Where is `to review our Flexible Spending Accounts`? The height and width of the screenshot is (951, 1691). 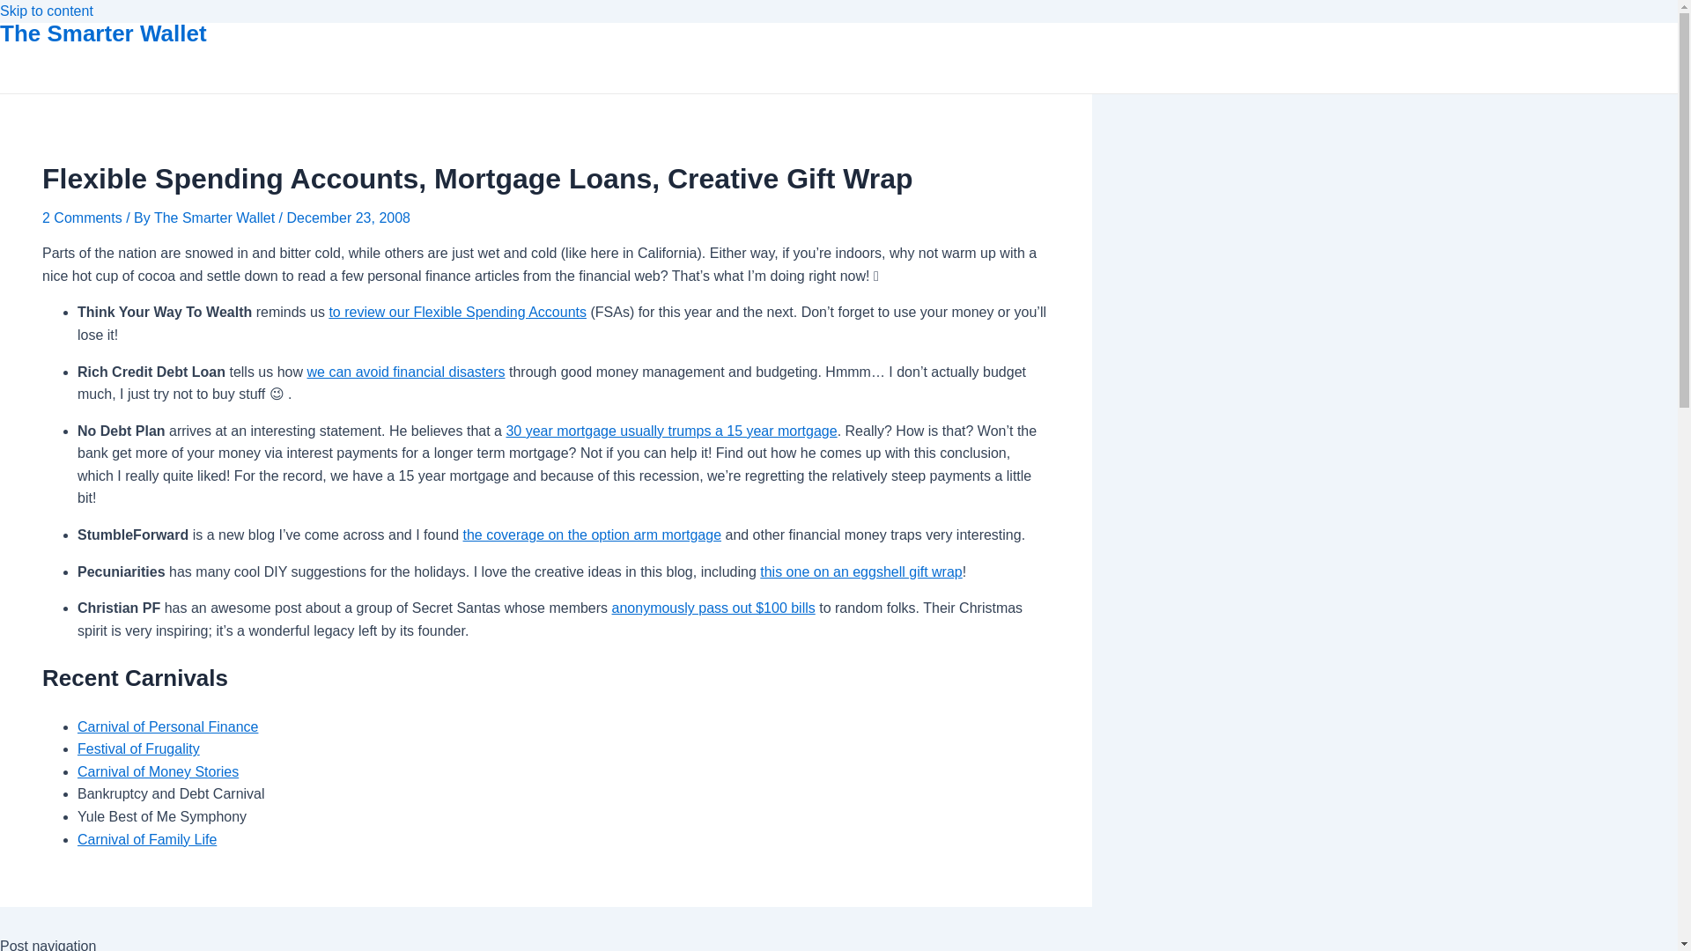 to review our Flexible Spending Accounts is located at coordinates (457, 312).